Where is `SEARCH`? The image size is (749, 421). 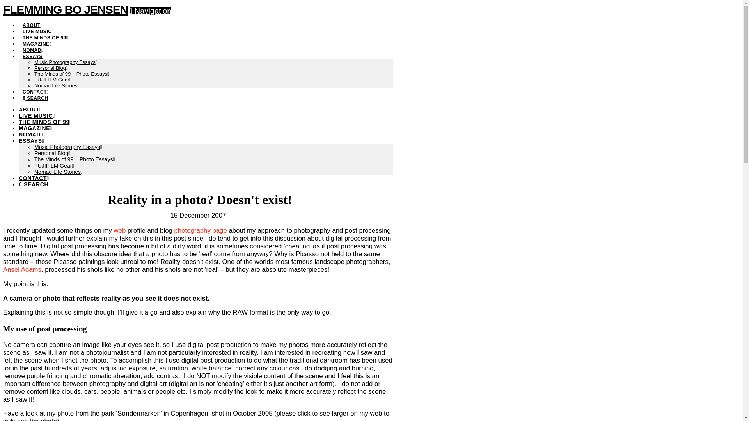 SEARCH is located at coordinates (34, 184).